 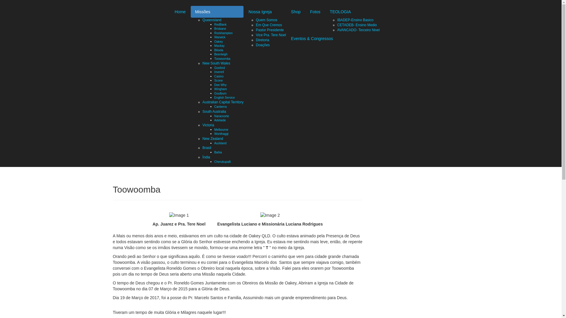 I want to click on New Zealand, so click(x=213, y=139).